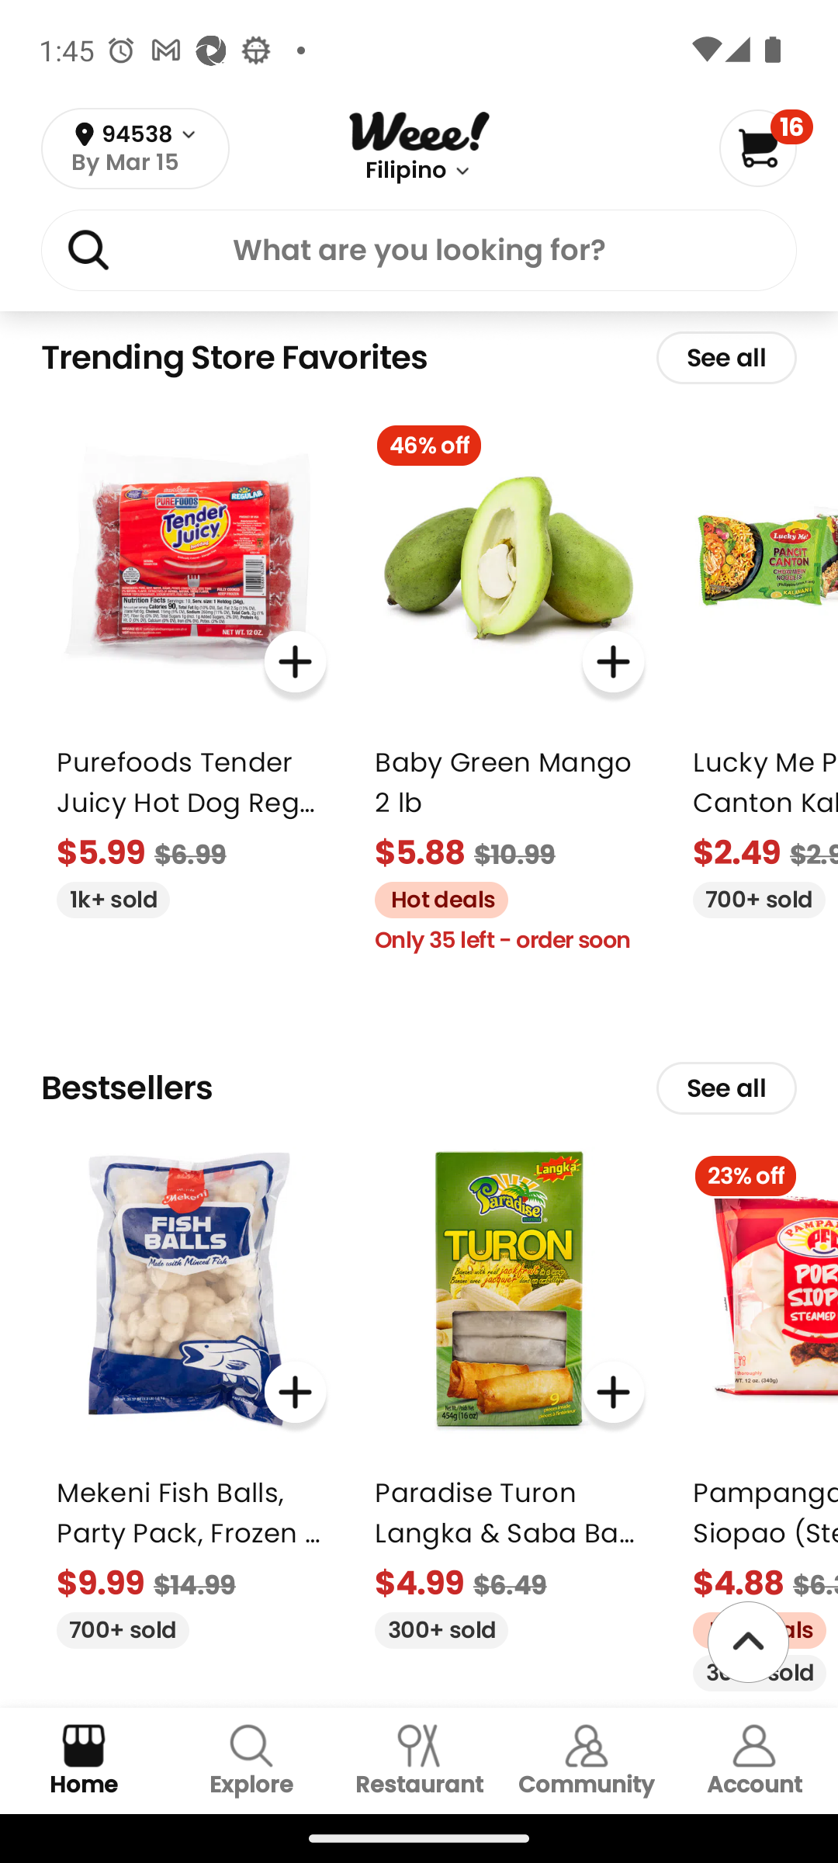 The image size is (838, 1863). Describe the element at coordinates (754, 1761) in the screenshot. I see `Account` at that location.